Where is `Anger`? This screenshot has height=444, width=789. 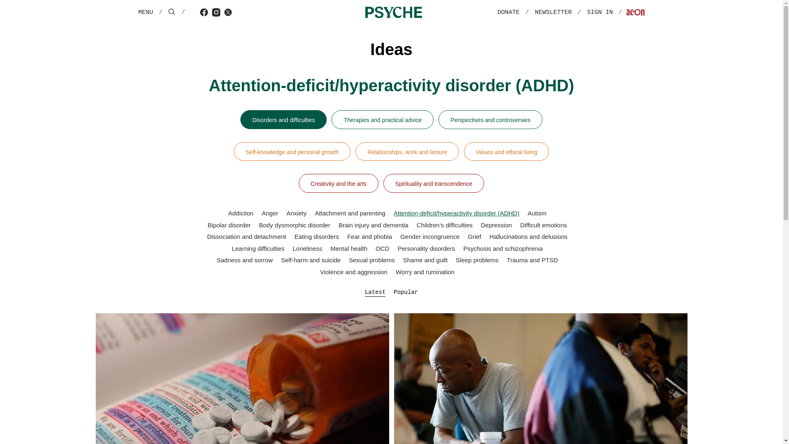
Anger is located at coordinates (270, 213).